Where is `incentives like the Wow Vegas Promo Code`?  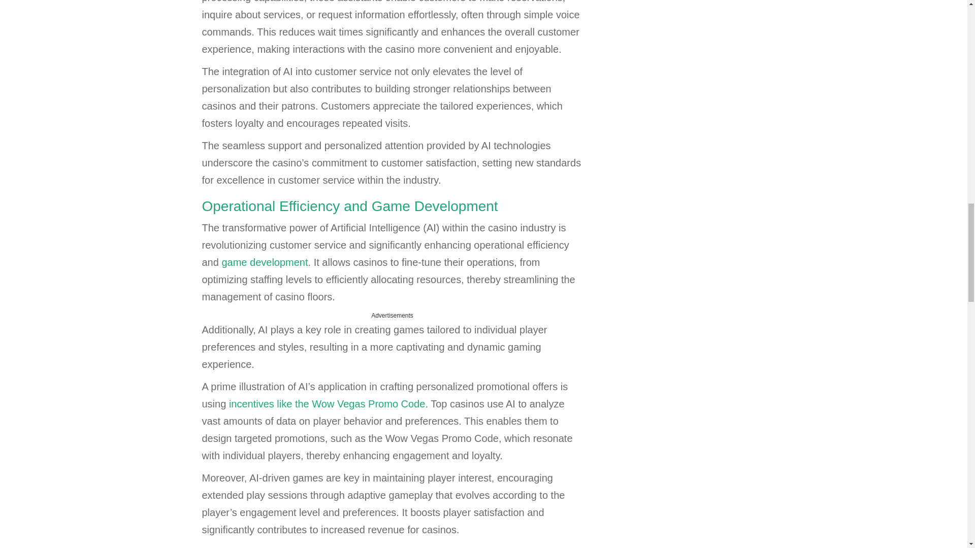
incentives like the Wow Vegas Promo Code is located at coordinates (327, 404).